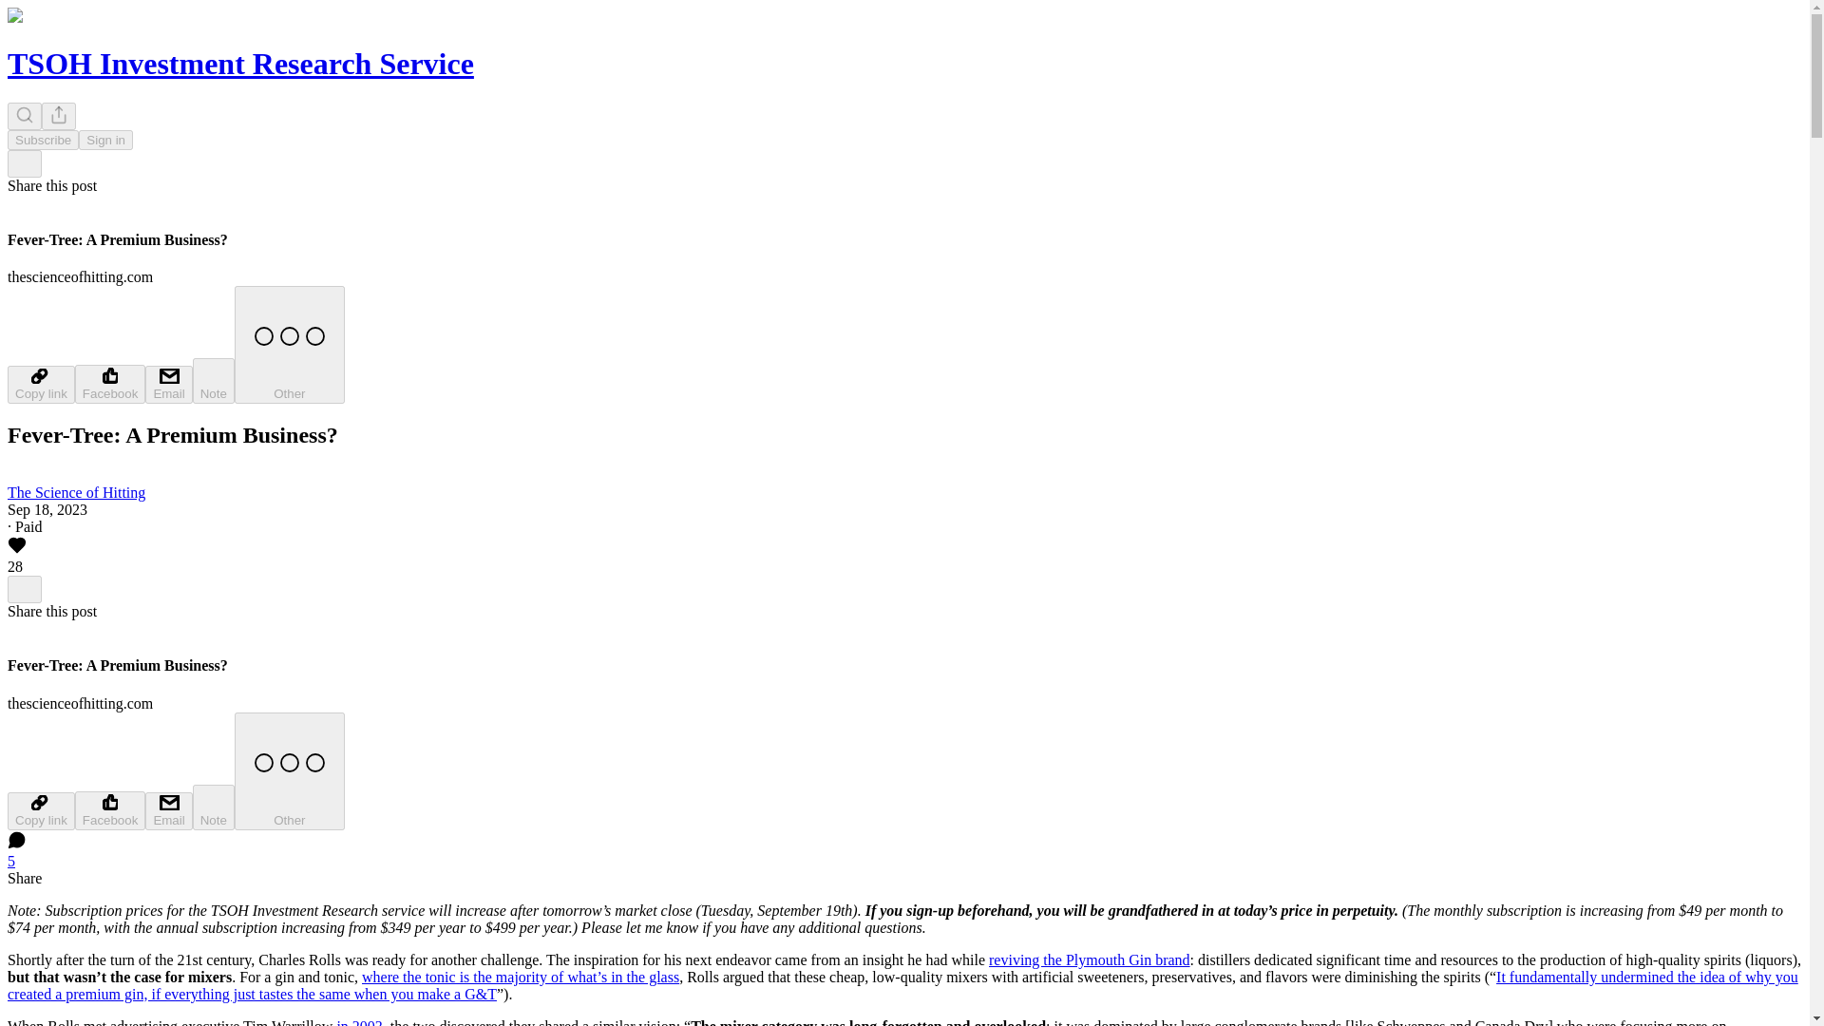 The height and width of the screenshot is (1026, 1824). What do you see at coordinates (214, 380) in the screenshot?
I see `Note` at bounding box center [214, 380].